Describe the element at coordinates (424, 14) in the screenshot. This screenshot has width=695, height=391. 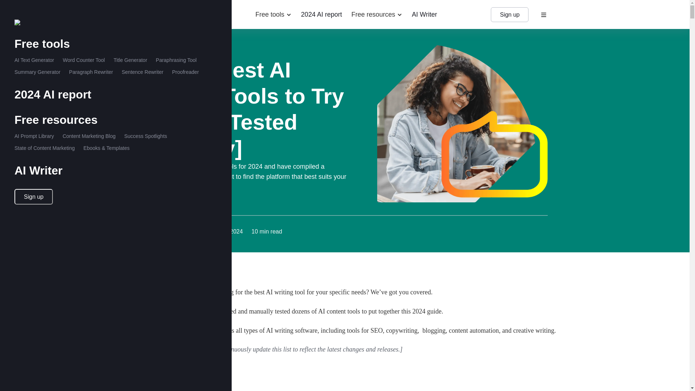
I see `AI Writer` at that location.